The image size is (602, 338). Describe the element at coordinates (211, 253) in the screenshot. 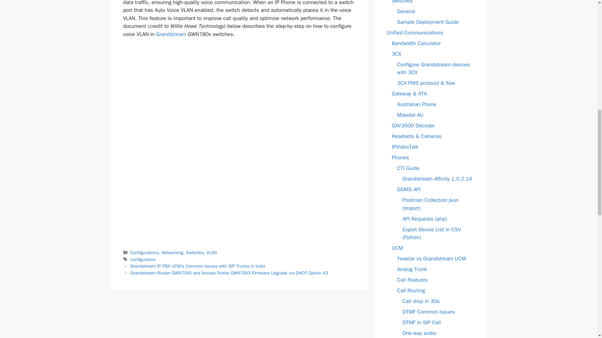

I see `VLAN` at that location.